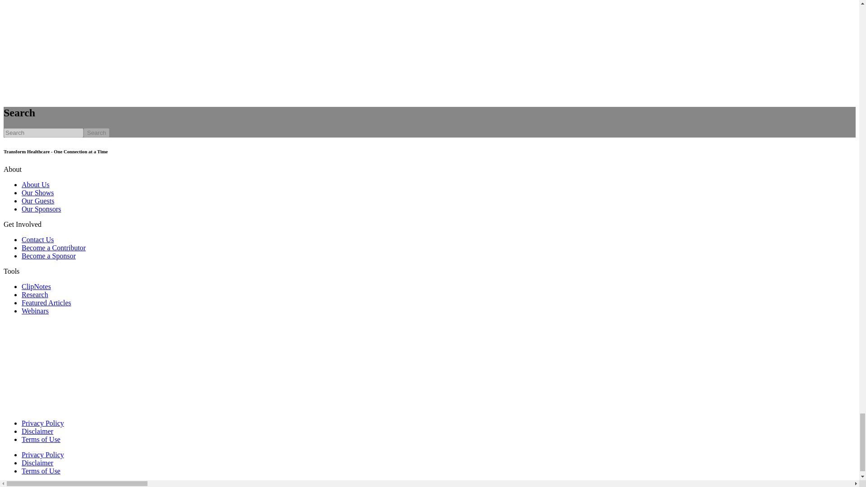 The height and width of the screenshot is (487, 866). What do you see at coordinates (35, 184) in the screenshot?
I see `About Us` at bounding box center [35, 184].